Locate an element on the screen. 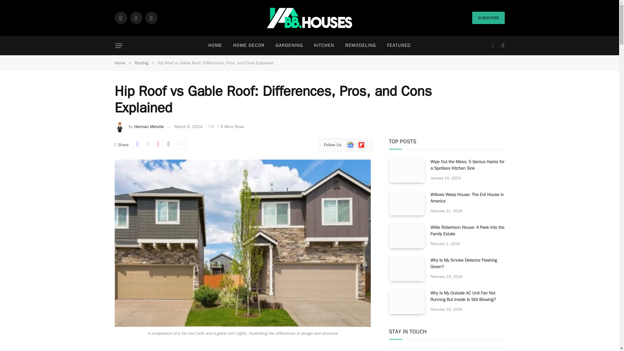 Image resolution: width=624 pixels, height=351 pixels. Home is located at coordinates (120, 62).